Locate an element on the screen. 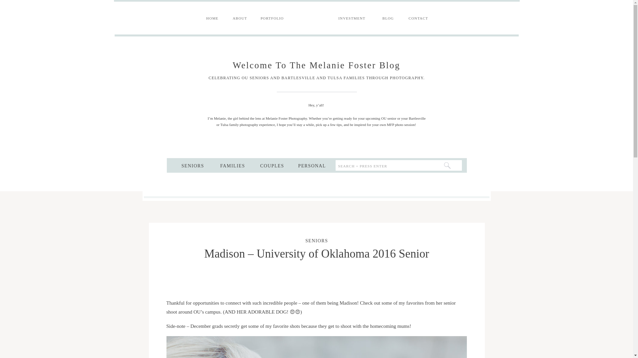  CONTACT is located at coordinates (418, 18).